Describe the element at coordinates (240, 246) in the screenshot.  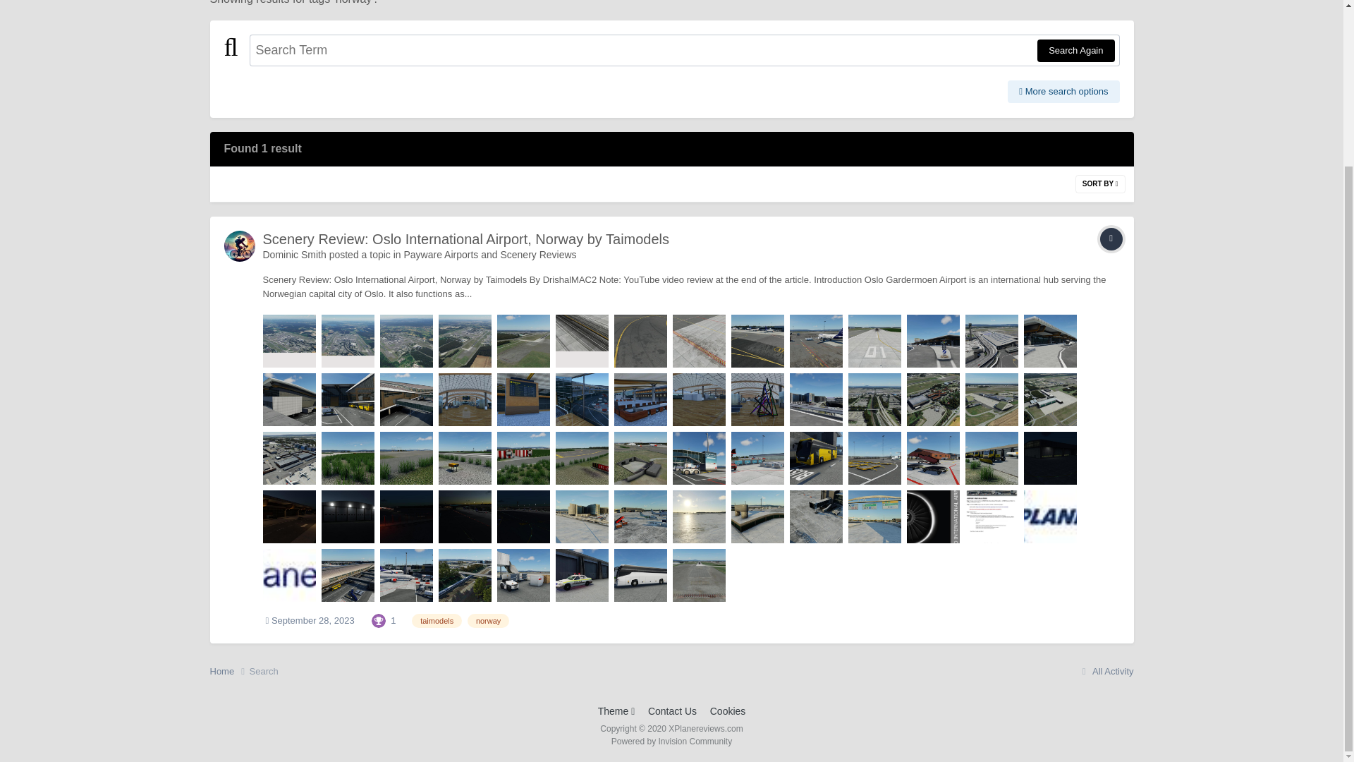
I see `Go to Dominic Smith's profile` at that location.